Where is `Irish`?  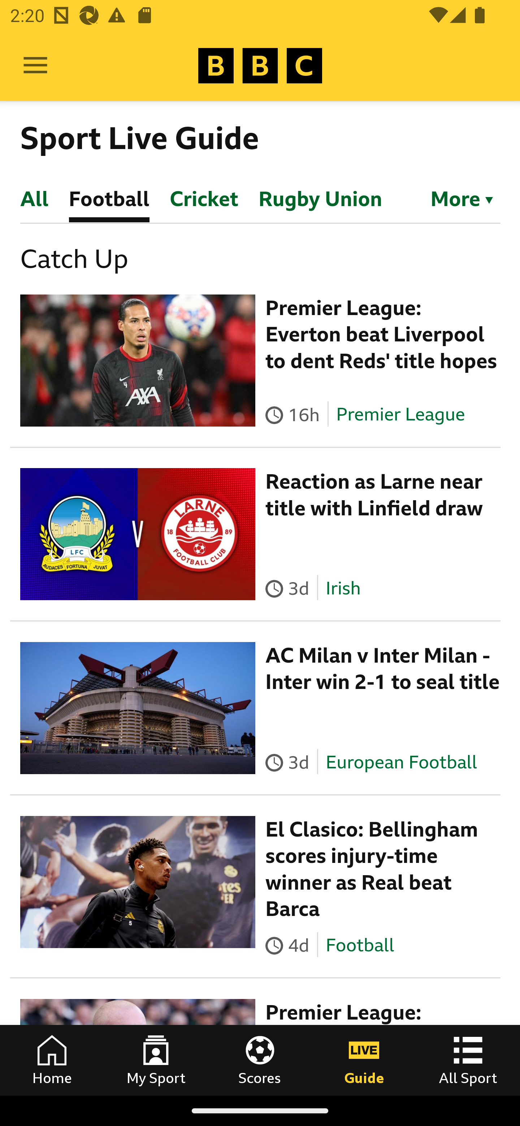 Irish is located at coordinates (343, 588).